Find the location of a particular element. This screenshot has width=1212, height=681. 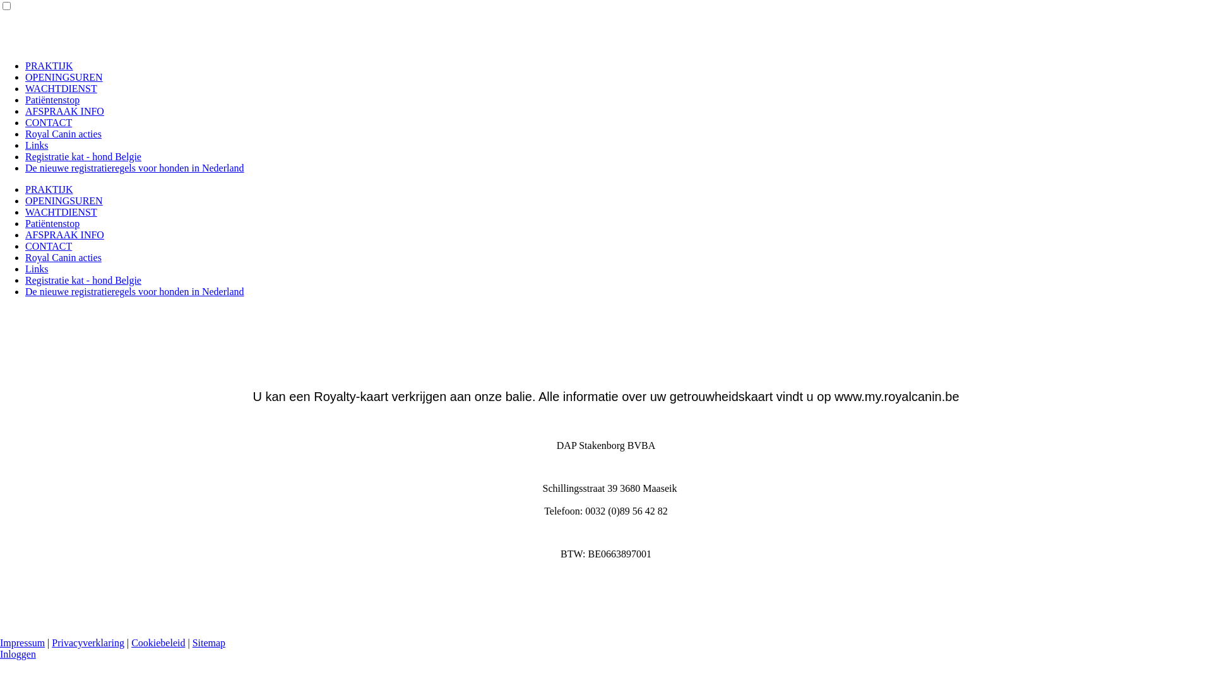

CONTACT is located at coordinates (49, 122).